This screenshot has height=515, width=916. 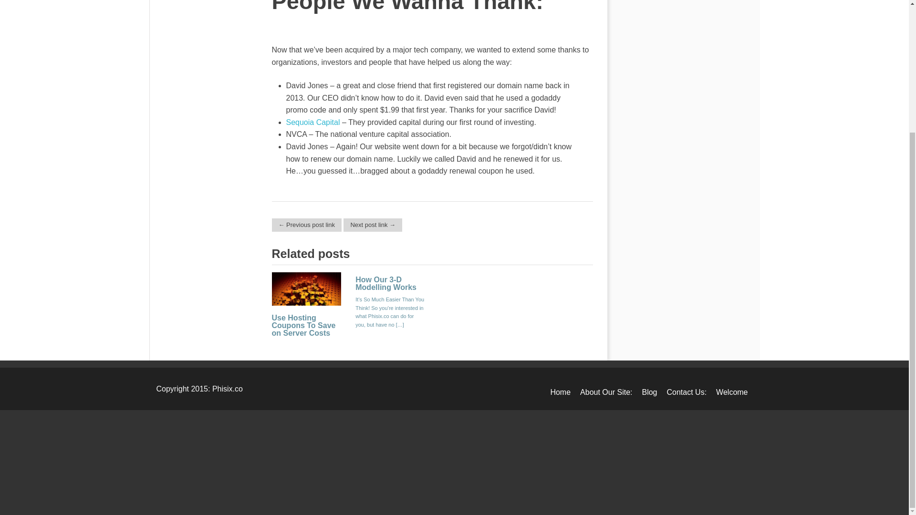 I want to click on Blog, so click(x=649, y=392).